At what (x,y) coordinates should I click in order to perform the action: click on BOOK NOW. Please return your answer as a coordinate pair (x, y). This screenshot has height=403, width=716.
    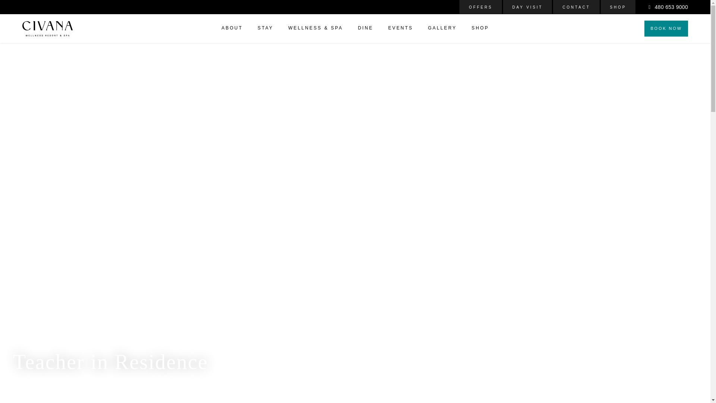
    Looking at the image, I should click on (666, 29).